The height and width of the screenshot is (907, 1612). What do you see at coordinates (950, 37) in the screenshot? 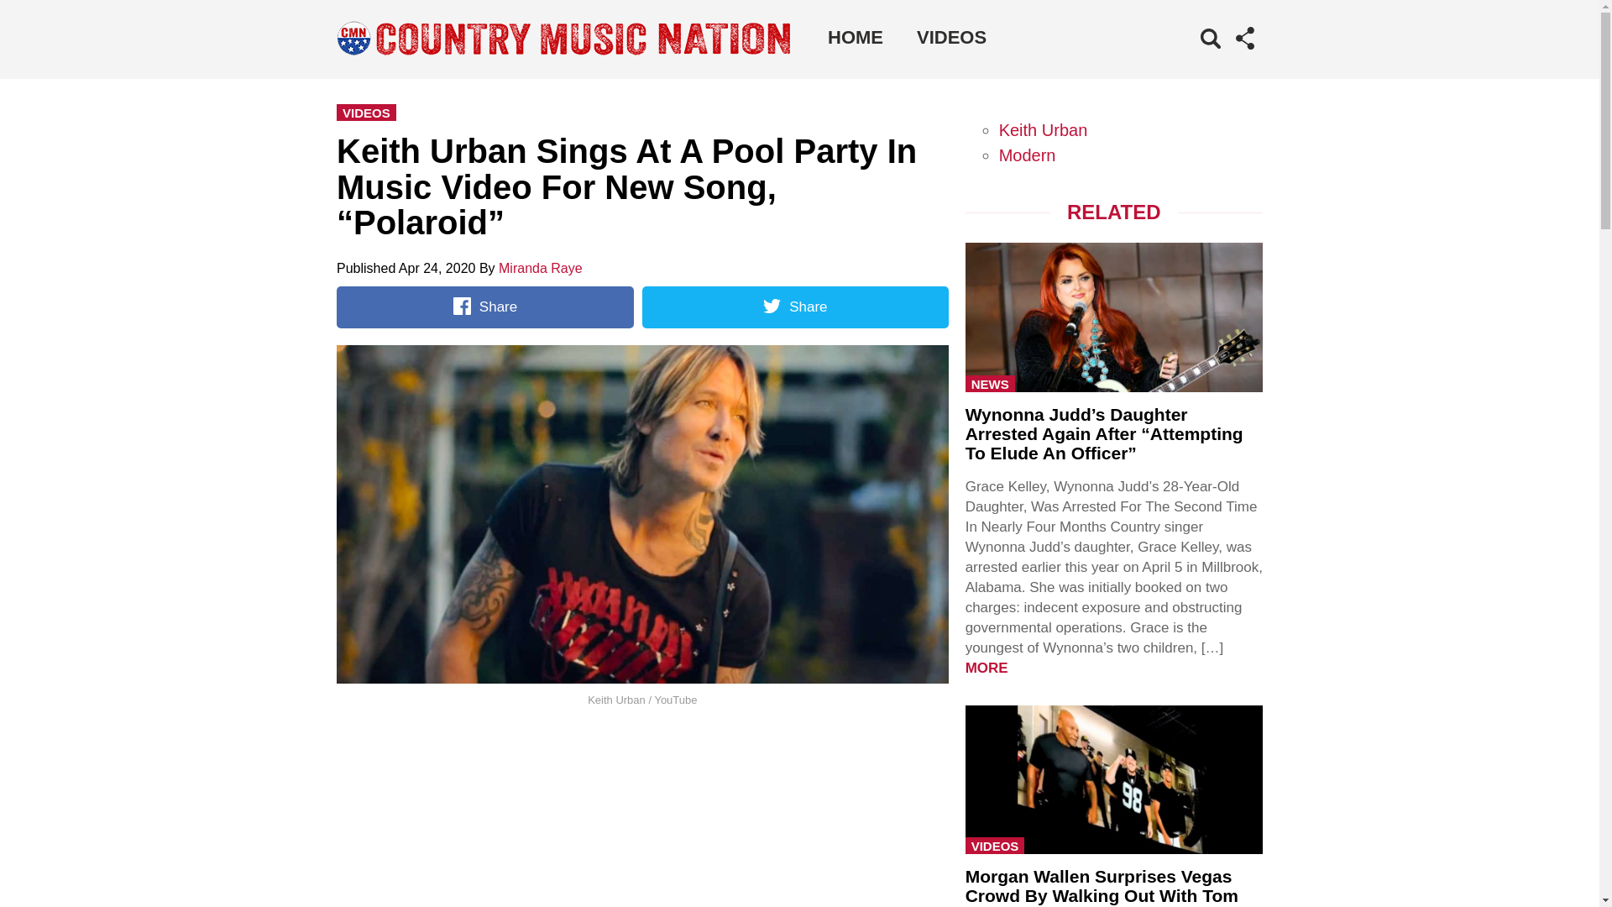
I see `VIDEOS` at bounding box center [950, 37].